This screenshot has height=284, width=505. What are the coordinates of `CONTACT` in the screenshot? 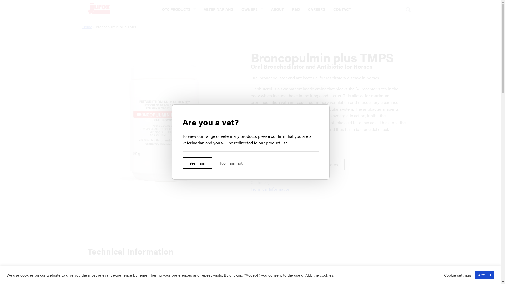 It's located at (342, 9).